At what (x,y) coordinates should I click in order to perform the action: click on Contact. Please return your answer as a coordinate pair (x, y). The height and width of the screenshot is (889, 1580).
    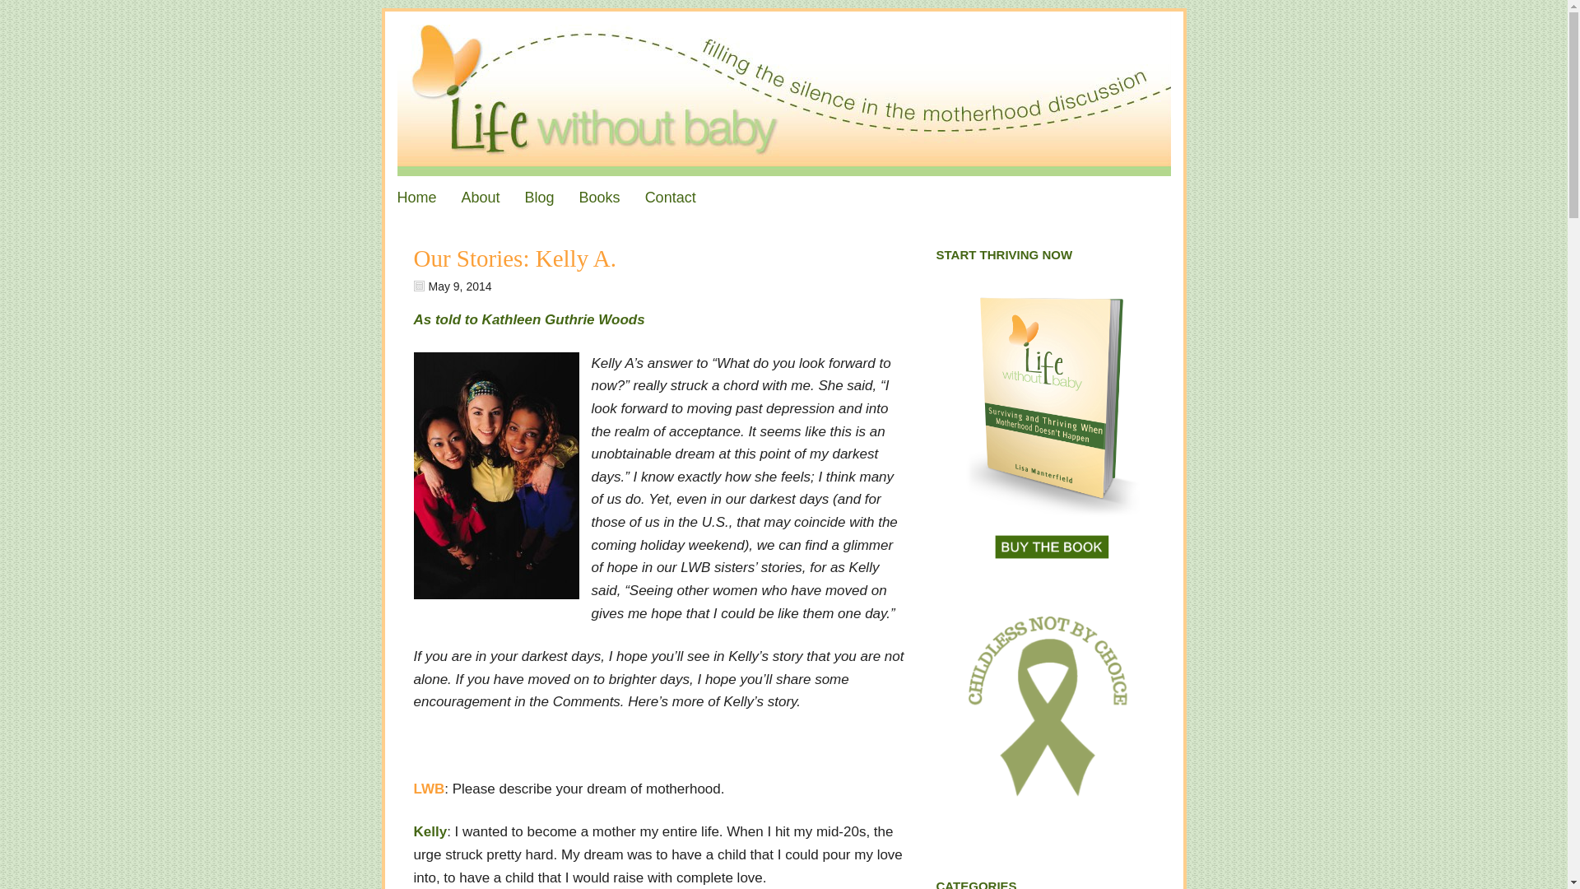
    Looking at the image, I should click on (670, 197).